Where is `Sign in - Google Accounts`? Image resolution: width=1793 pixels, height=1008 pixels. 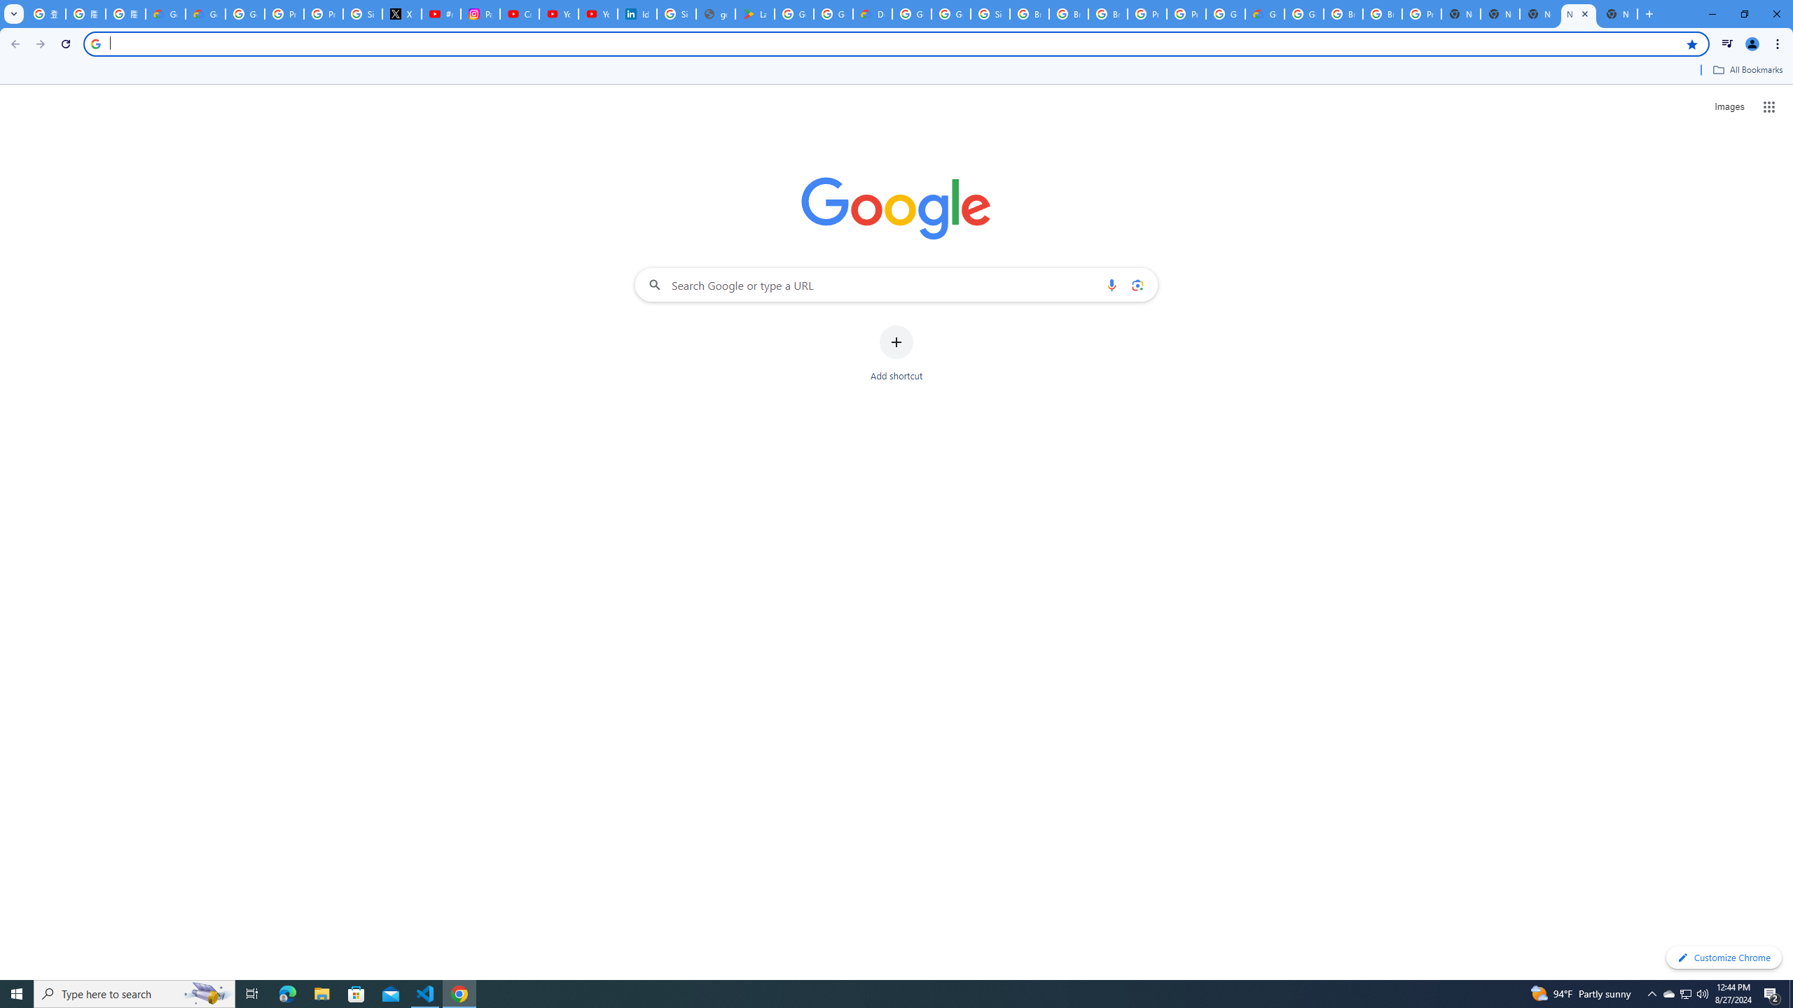 Sign in - Google Accounts is located at coordinates (990, 14).